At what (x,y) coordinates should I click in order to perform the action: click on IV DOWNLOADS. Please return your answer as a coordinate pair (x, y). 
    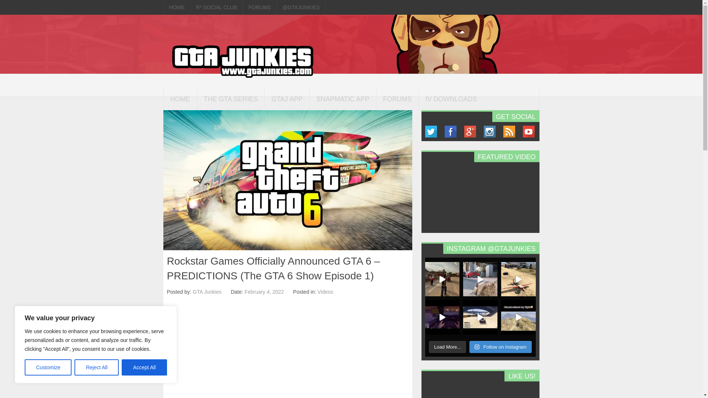
    Looking at the image, I should click on (451, 98).